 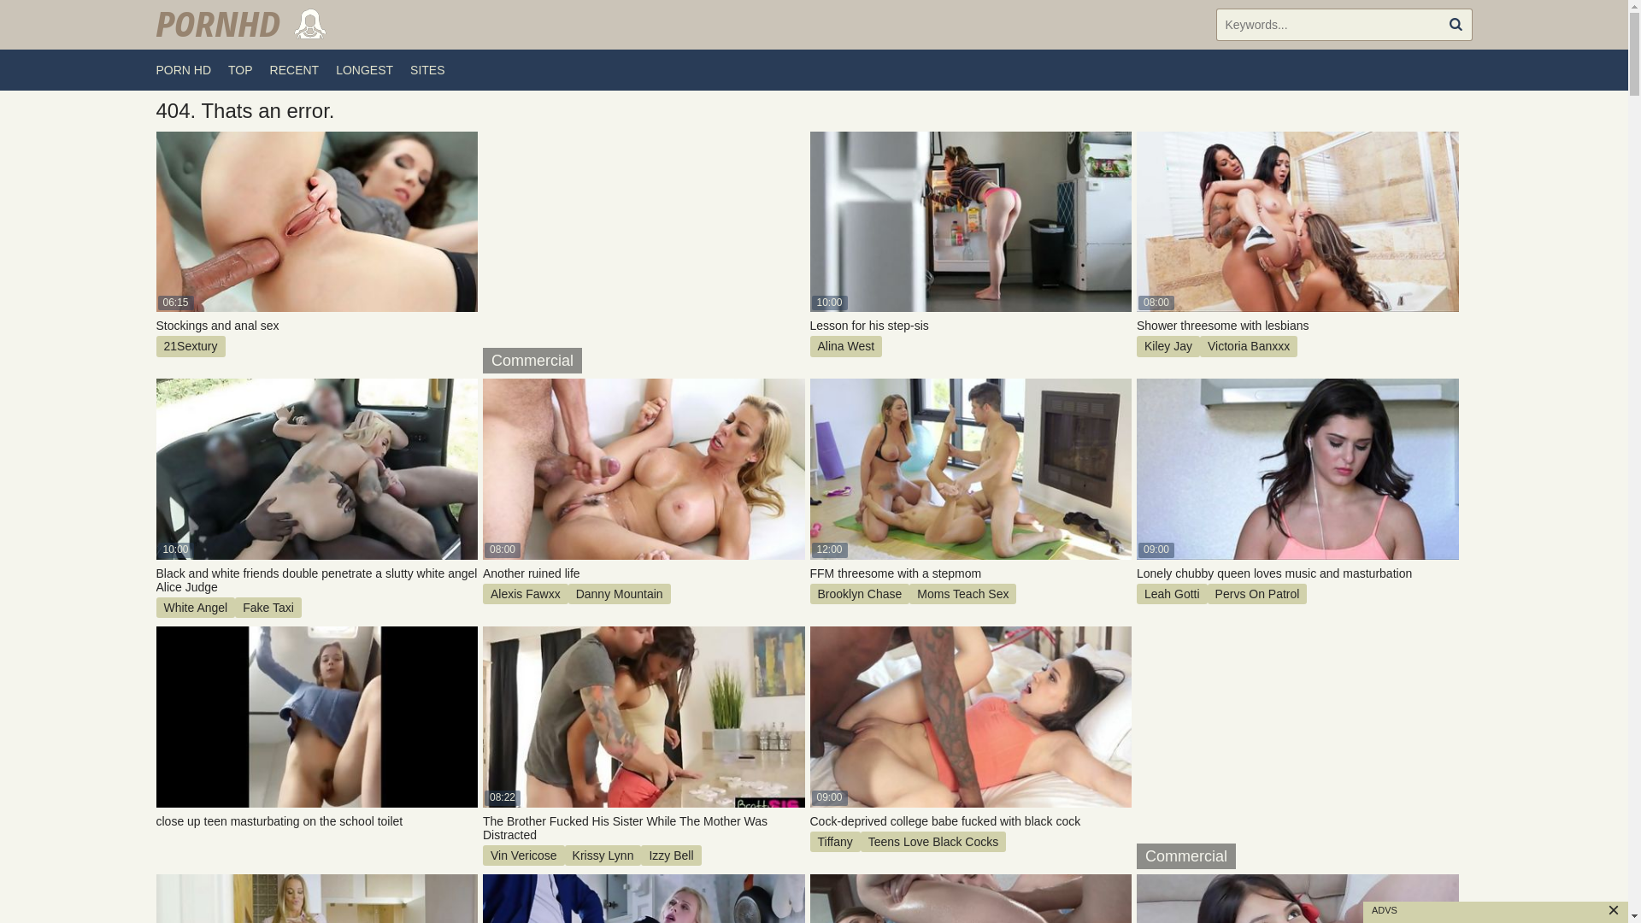 What do you see at coordinates (316, 821) in the screenshot?
I see `close up teen masturbating on the school toilet` at bounding box center [316, 821].